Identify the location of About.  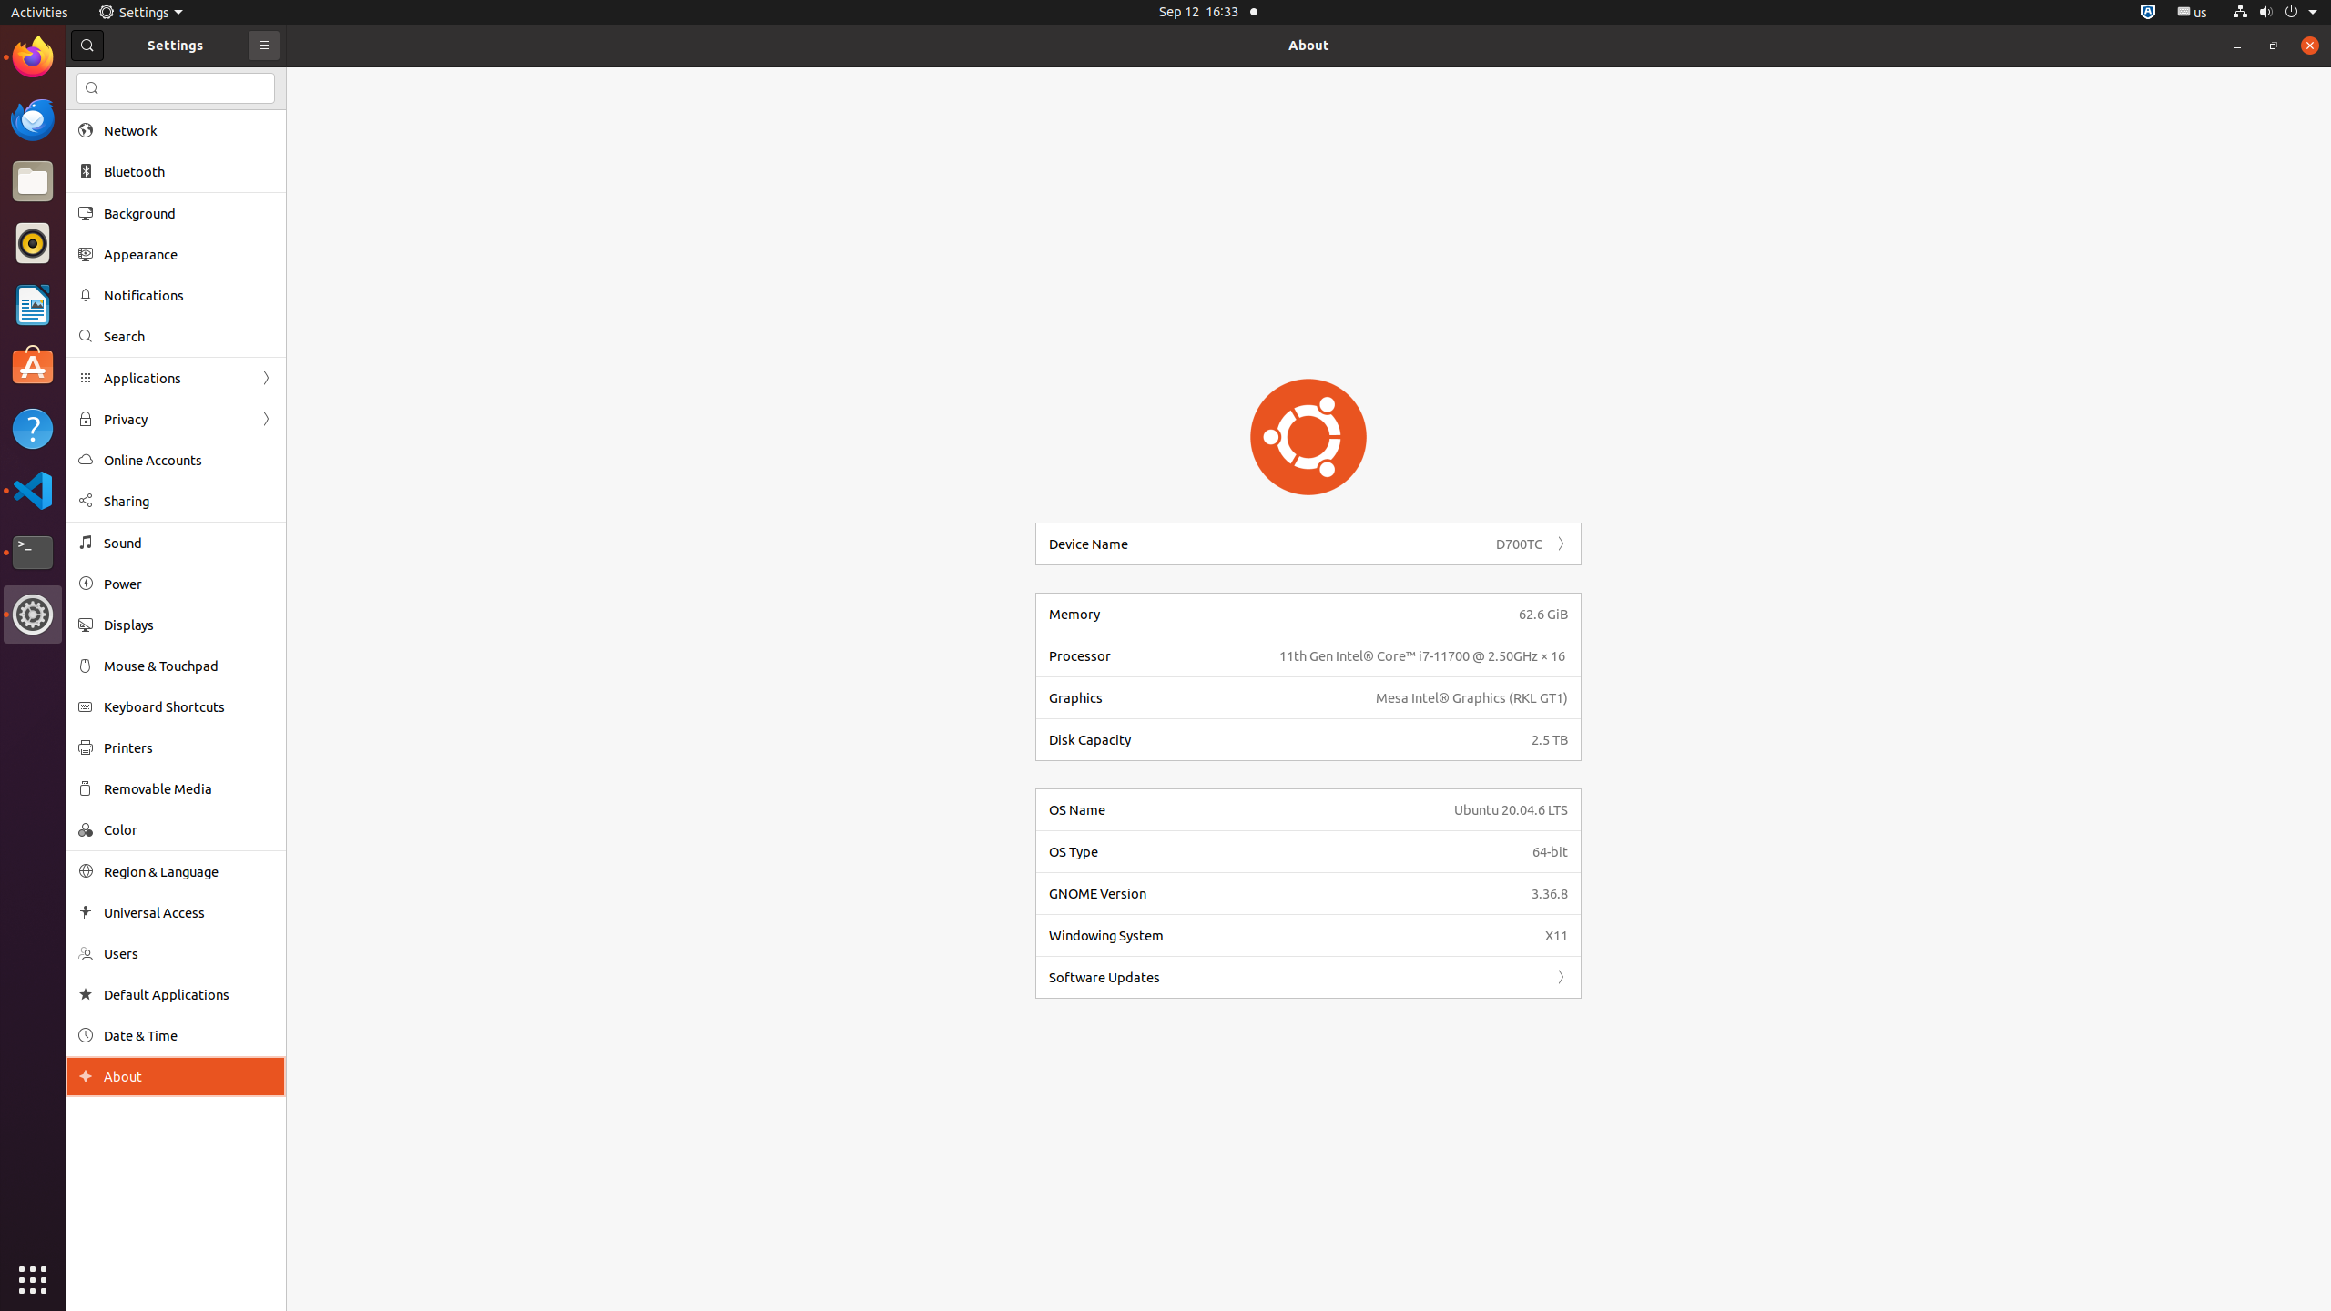
(1309, 46).